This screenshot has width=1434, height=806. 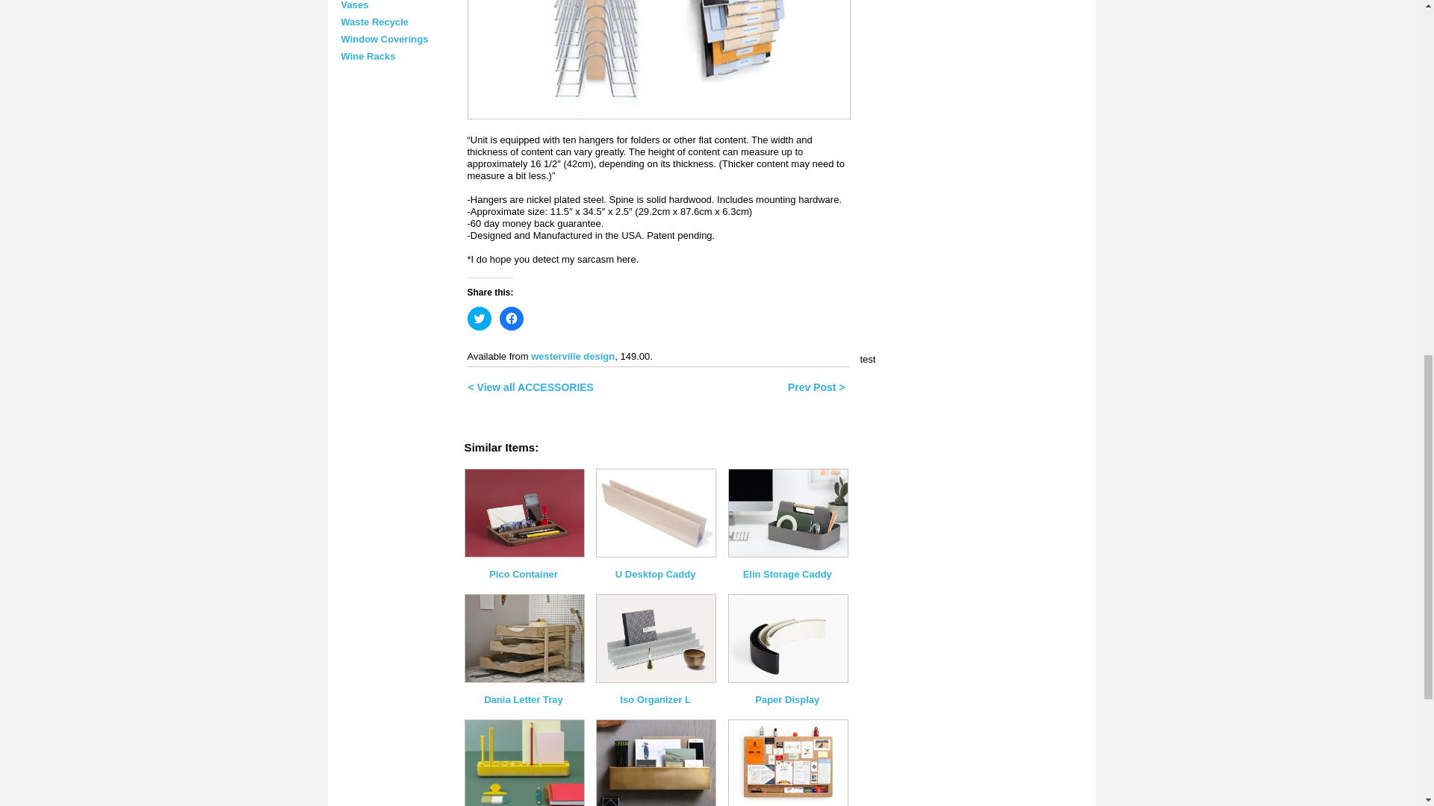 What do you see at coordinates (511, 318) in the screenshot?
I see `Click to share on Facebook` at bounding box center [511, 318].